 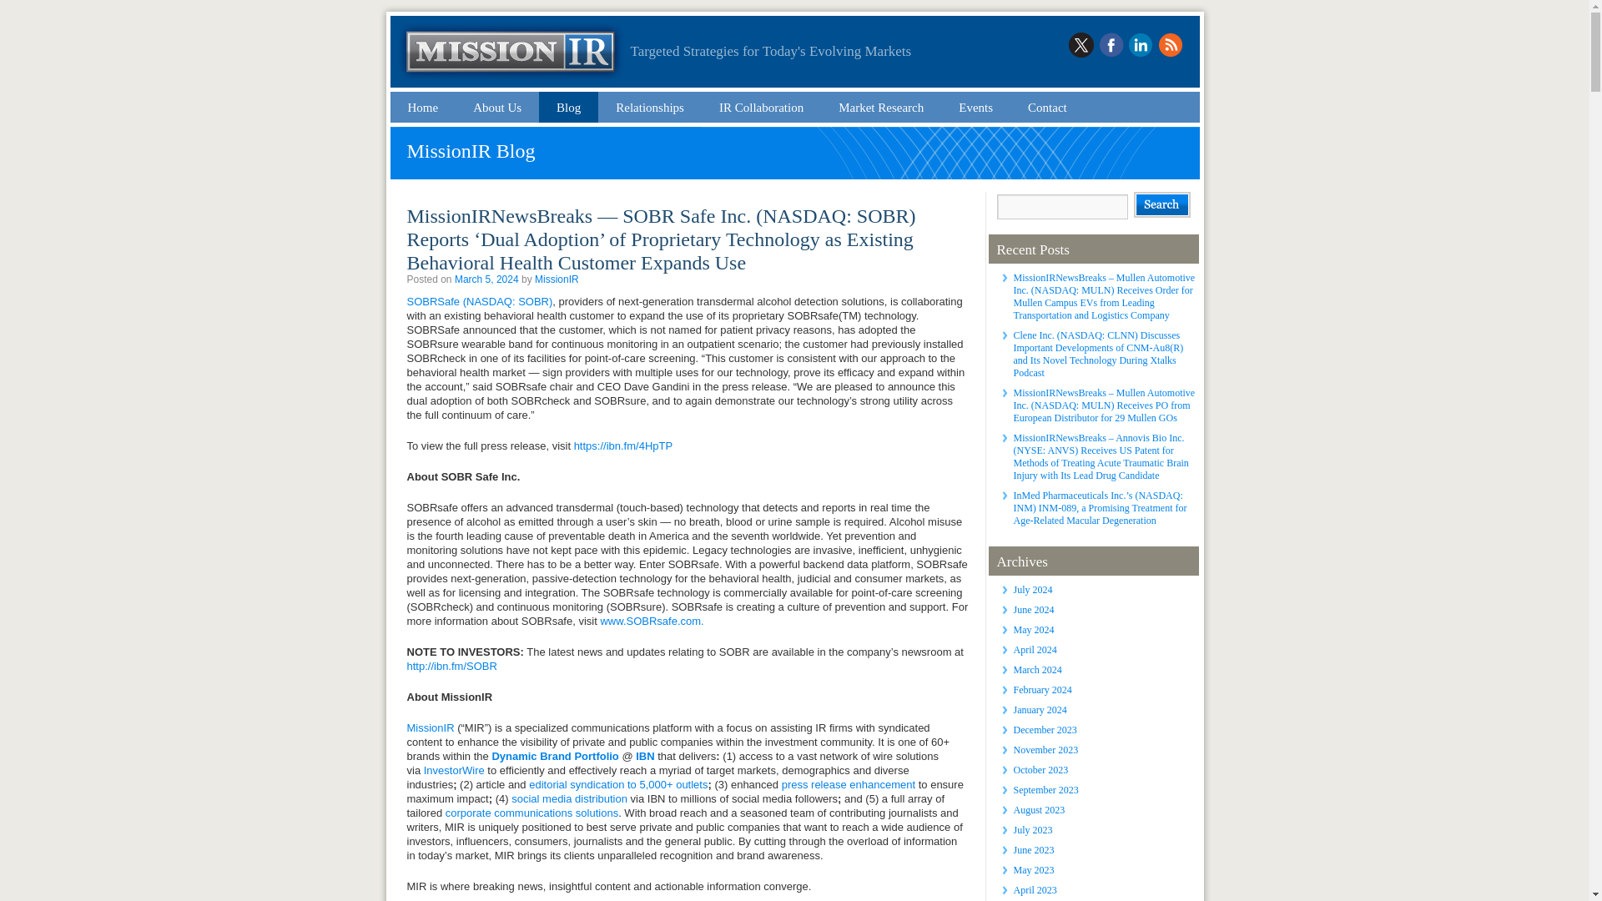 What do you see at coordinates (644, 756) in the screenshot?
I see `IBN` at bounding box center [644, 756].